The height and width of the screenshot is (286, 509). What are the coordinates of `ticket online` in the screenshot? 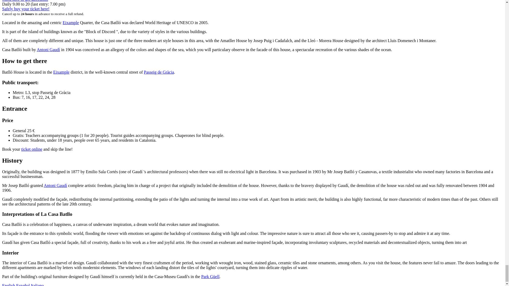 It's located at (32, 149).